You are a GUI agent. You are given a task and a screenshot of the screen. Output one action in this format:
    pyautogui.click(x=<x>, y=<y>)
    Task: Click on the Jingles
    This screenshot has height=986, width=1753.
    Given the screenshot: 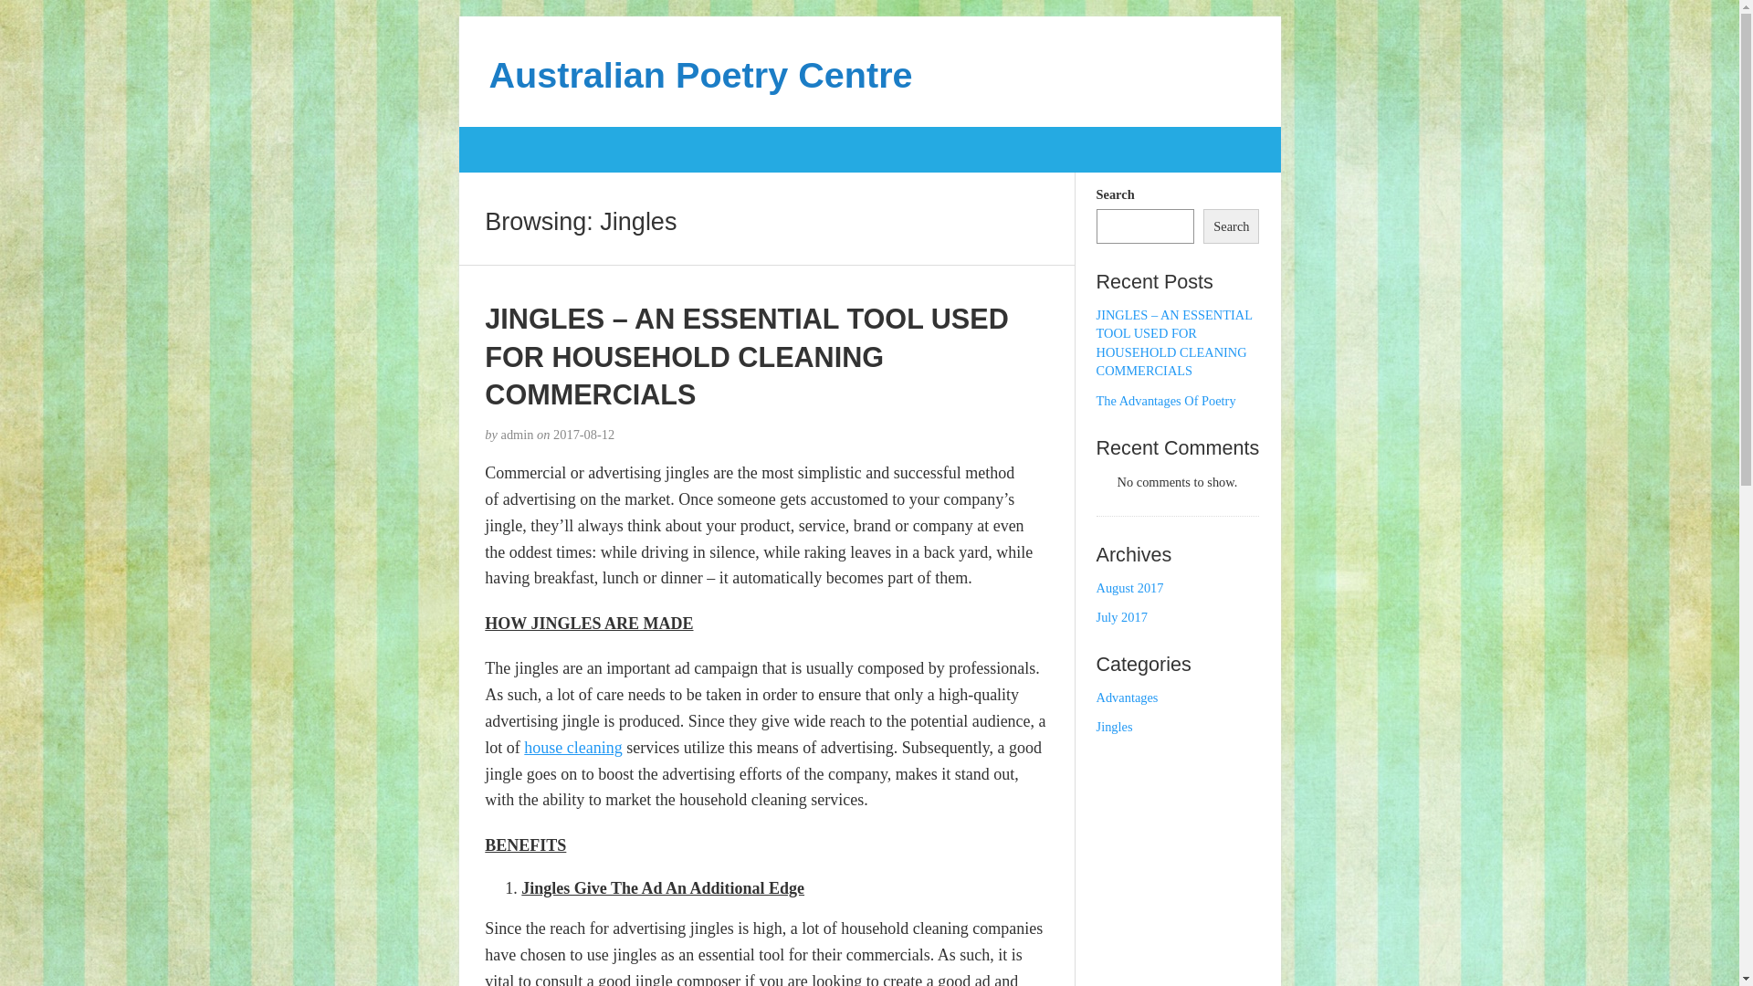 What is the action you would take?
    pyautogui.click(x=1115, y=727)
    